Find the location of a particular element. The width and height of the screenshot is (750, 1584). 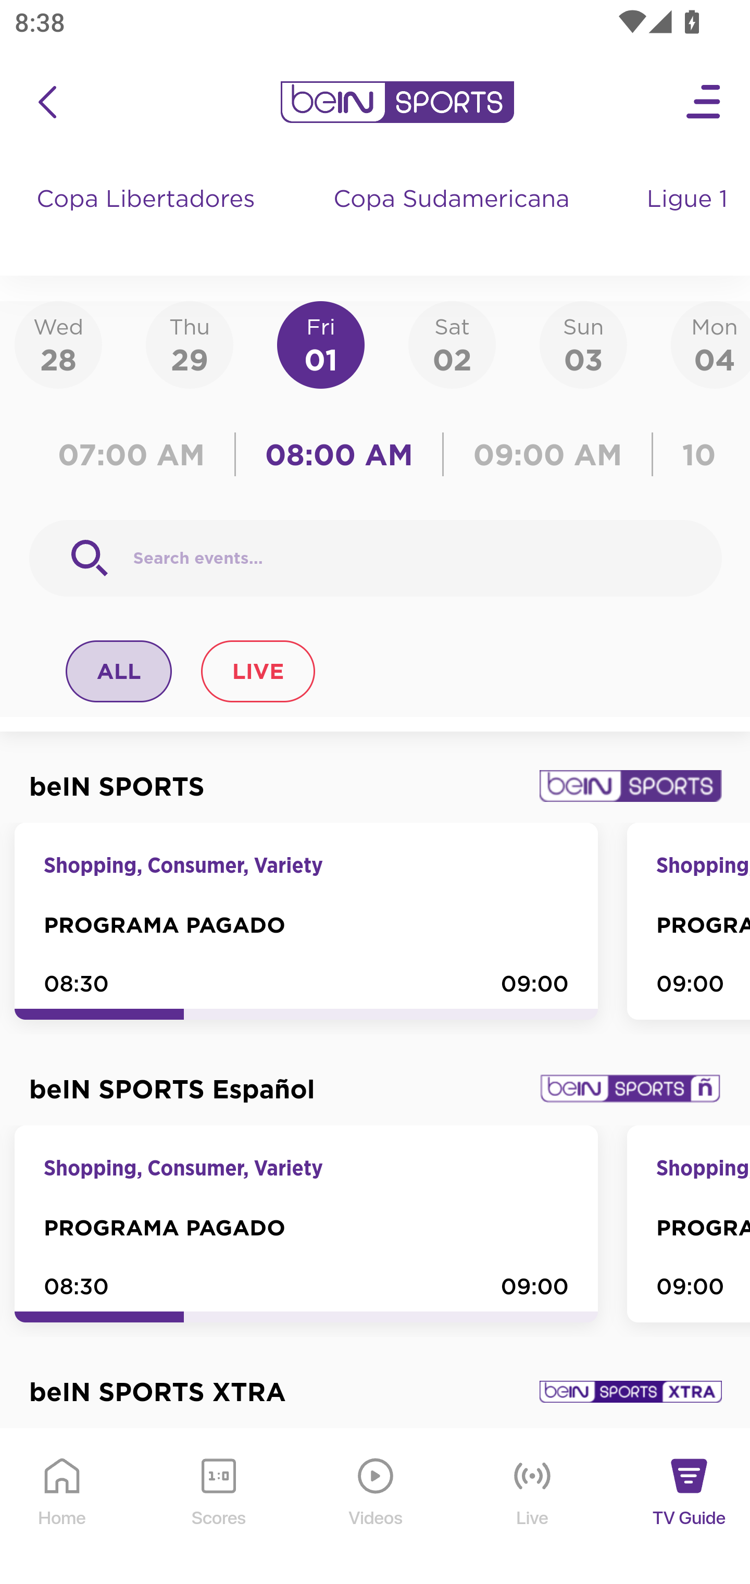

LIVE is located at coordinates (257, 671).